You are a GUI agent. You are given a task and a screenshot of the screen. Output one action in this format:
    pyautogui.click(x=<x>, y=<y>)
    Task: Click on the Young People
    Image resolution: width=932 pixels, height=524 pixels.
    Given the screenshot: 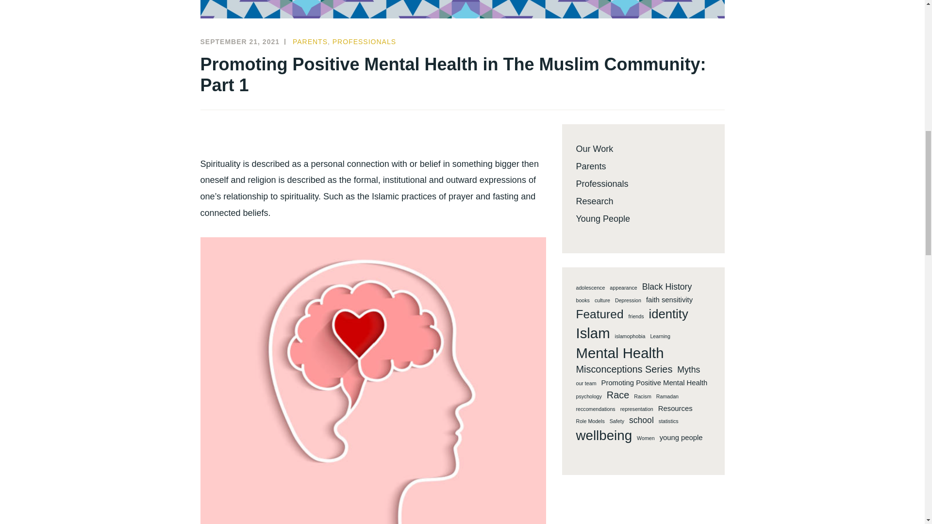 What is the action you would take?
    pyautogui.click(x=603, y=218)
    